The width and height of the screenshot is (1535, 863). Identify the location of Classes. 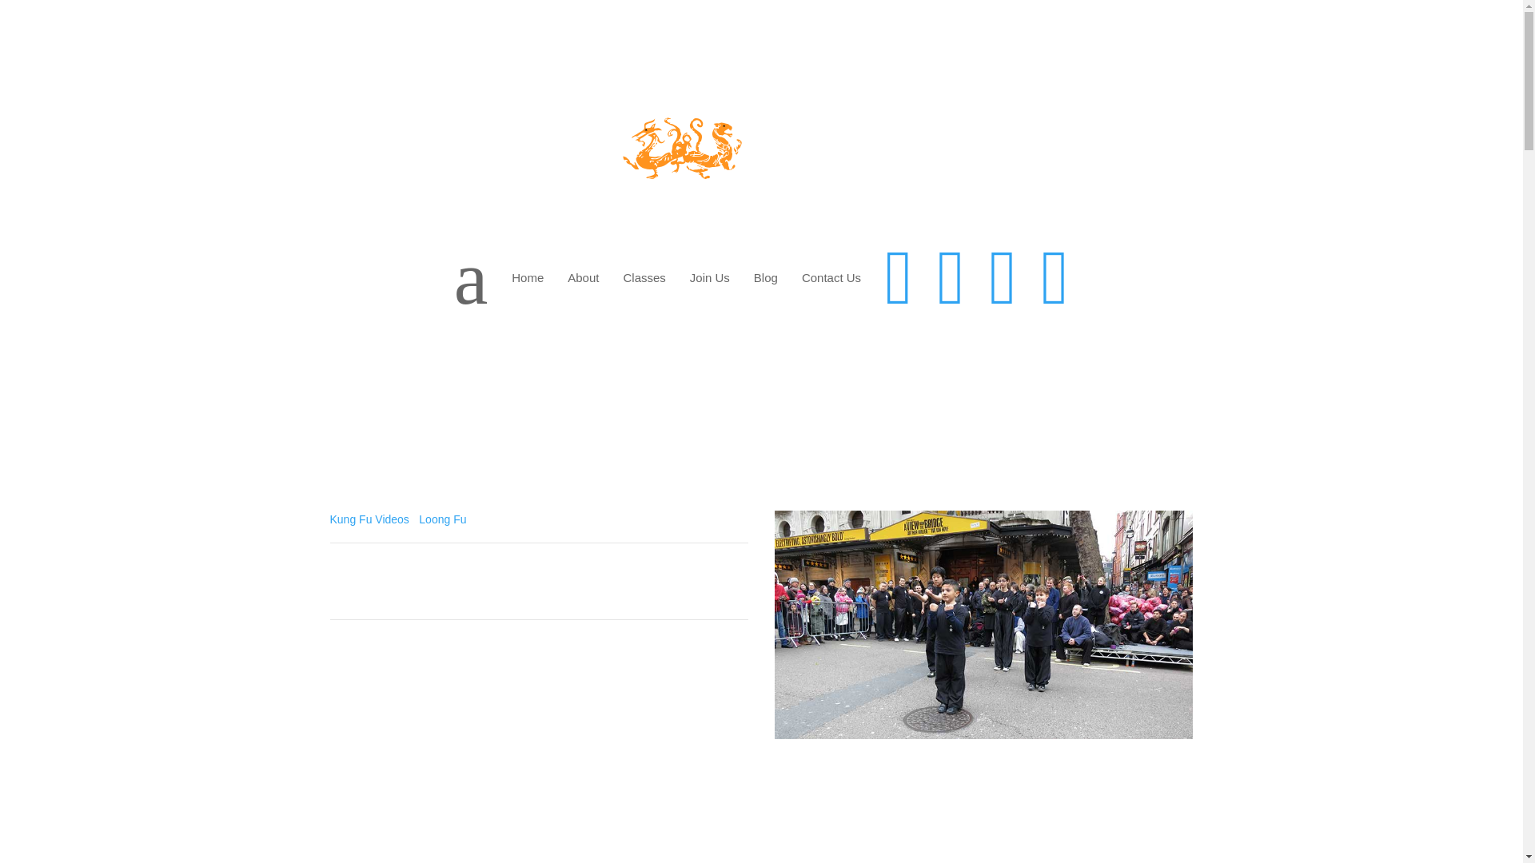
(644, 278).